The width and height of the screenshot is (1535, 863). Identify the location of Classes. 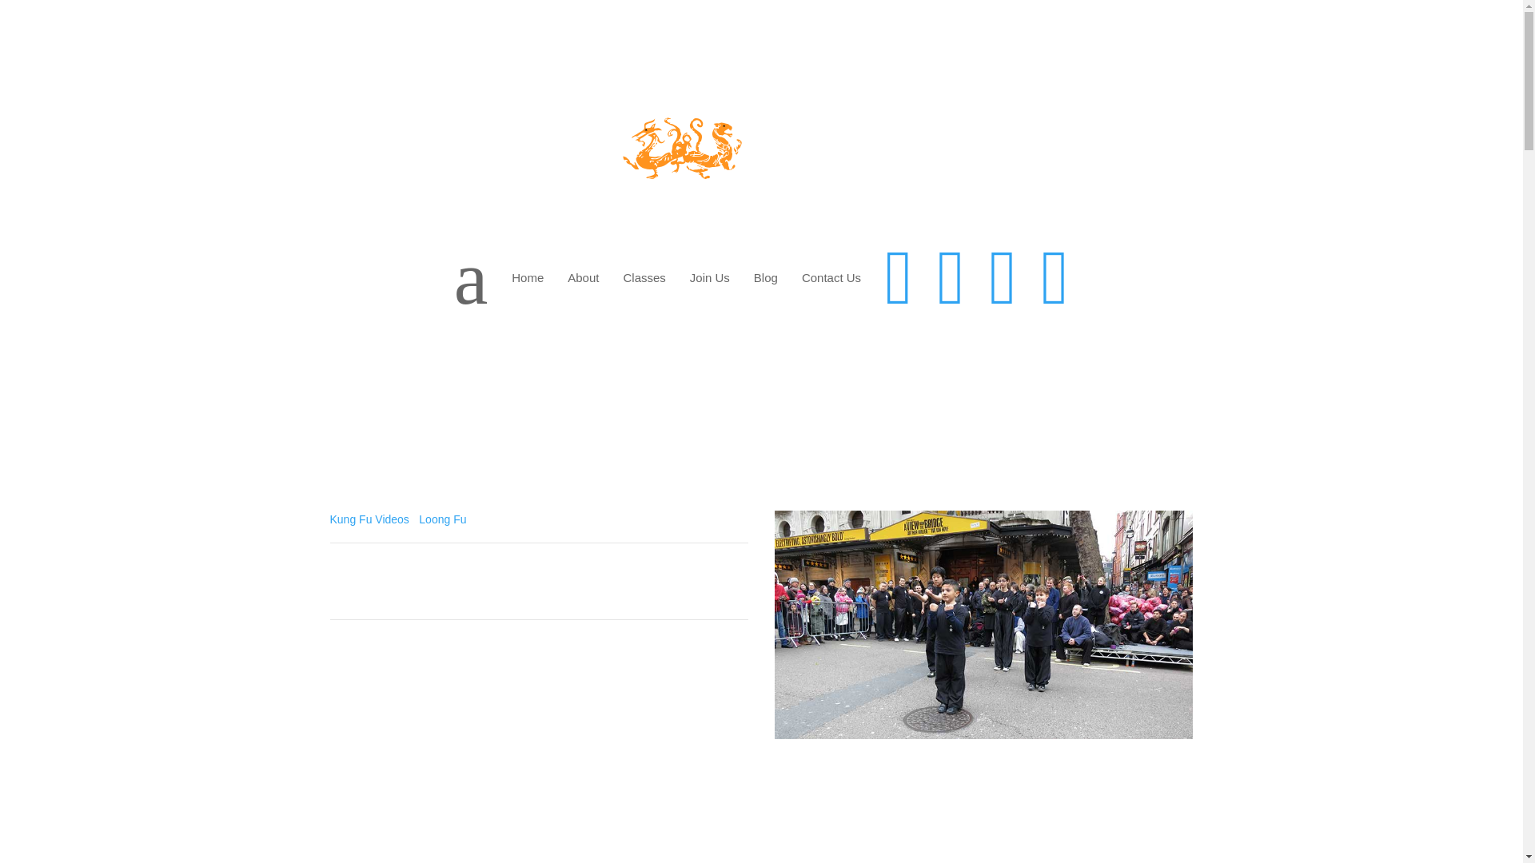
(644, 278).